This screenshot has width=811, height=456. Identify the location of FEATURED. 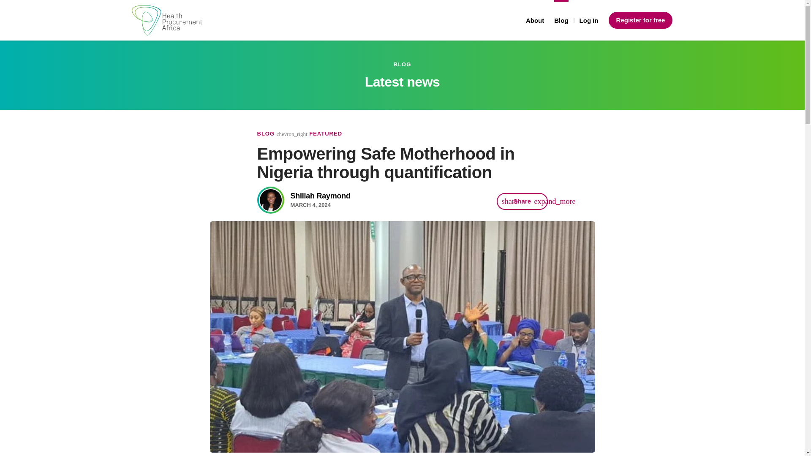
(325, 133).